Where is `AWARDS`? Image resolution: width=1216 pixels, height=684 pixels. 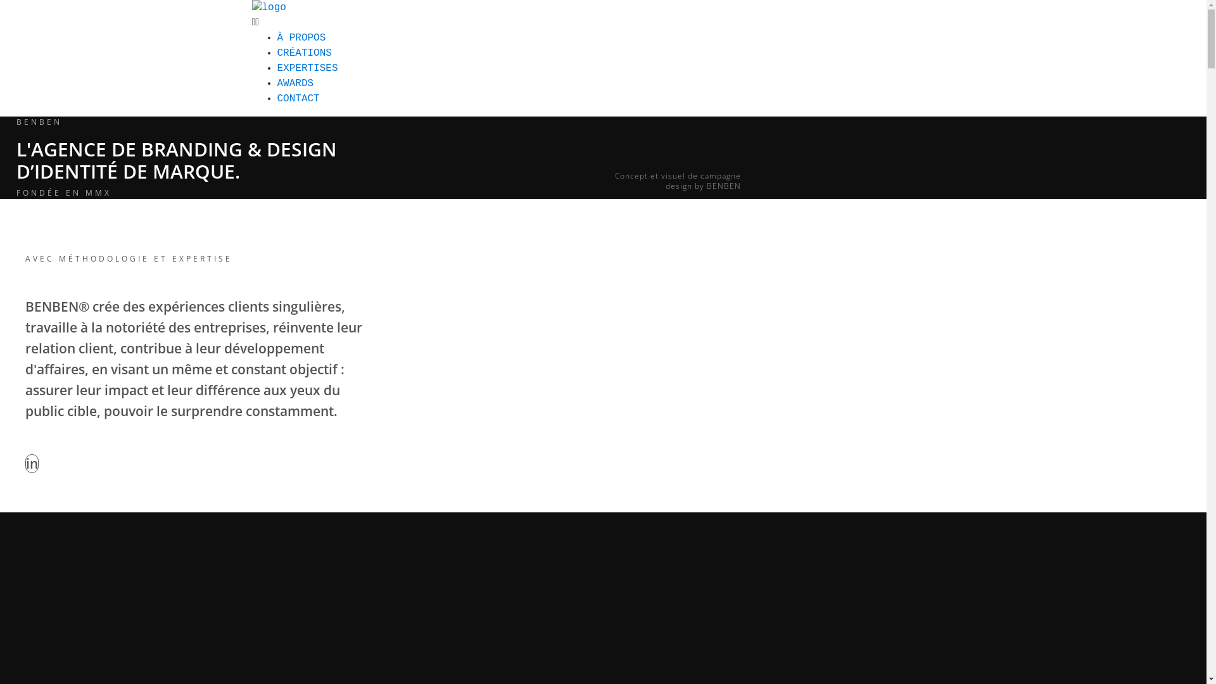 AWARDS is located at coordinates (296, 84).